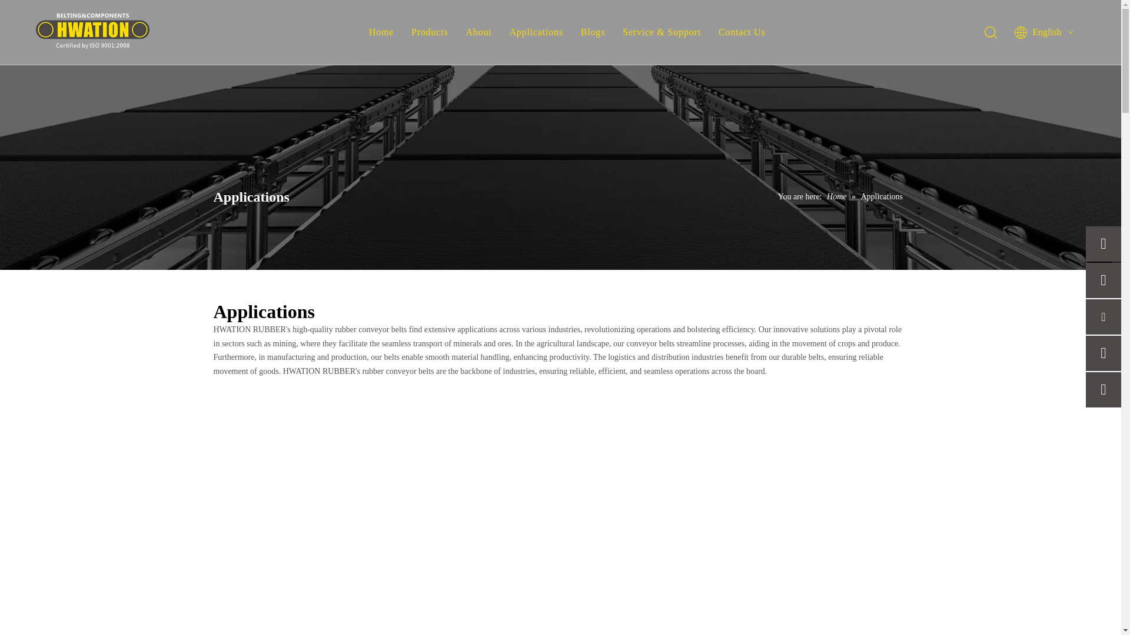  Describe the element at coordinates (429, 32) in the screenshot. I see `Products` at that location.